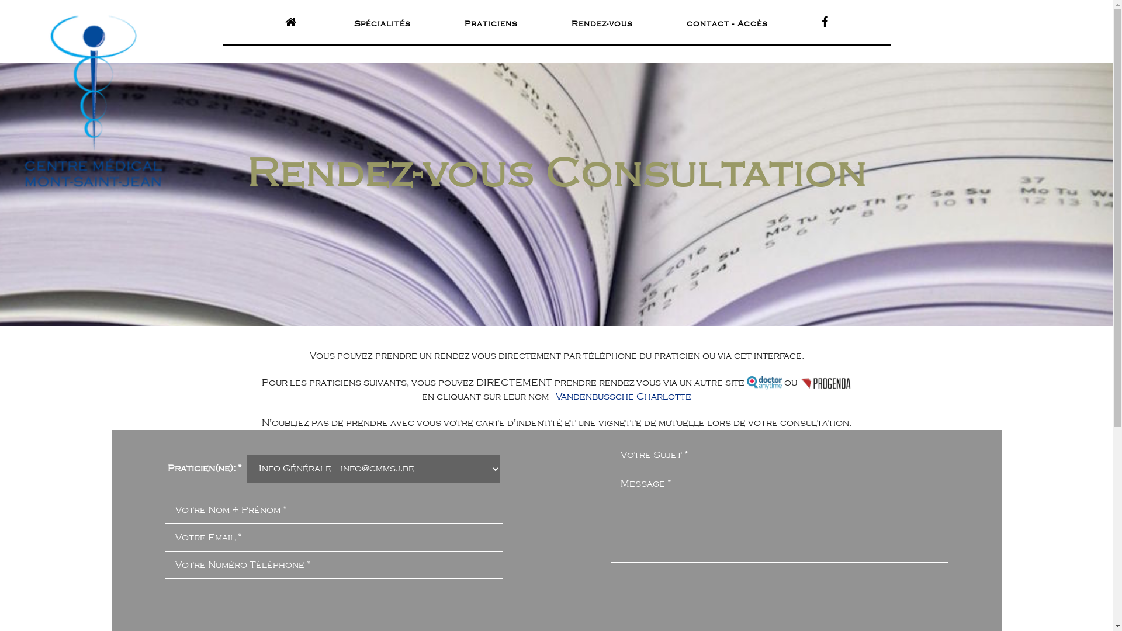  What do you see at coordinates (827, 23) in the screenshot?
I see ` ` at bounding box center [827, 23].